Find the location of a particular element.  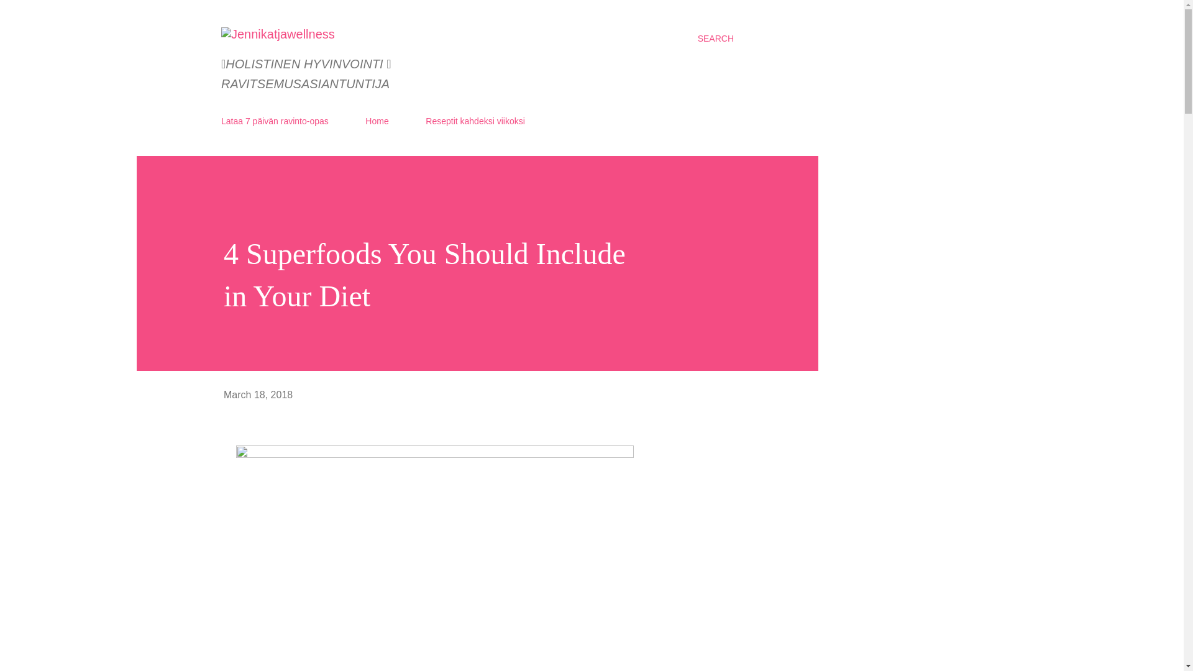

March 18, 2018 is located at coordinates (258, 395).